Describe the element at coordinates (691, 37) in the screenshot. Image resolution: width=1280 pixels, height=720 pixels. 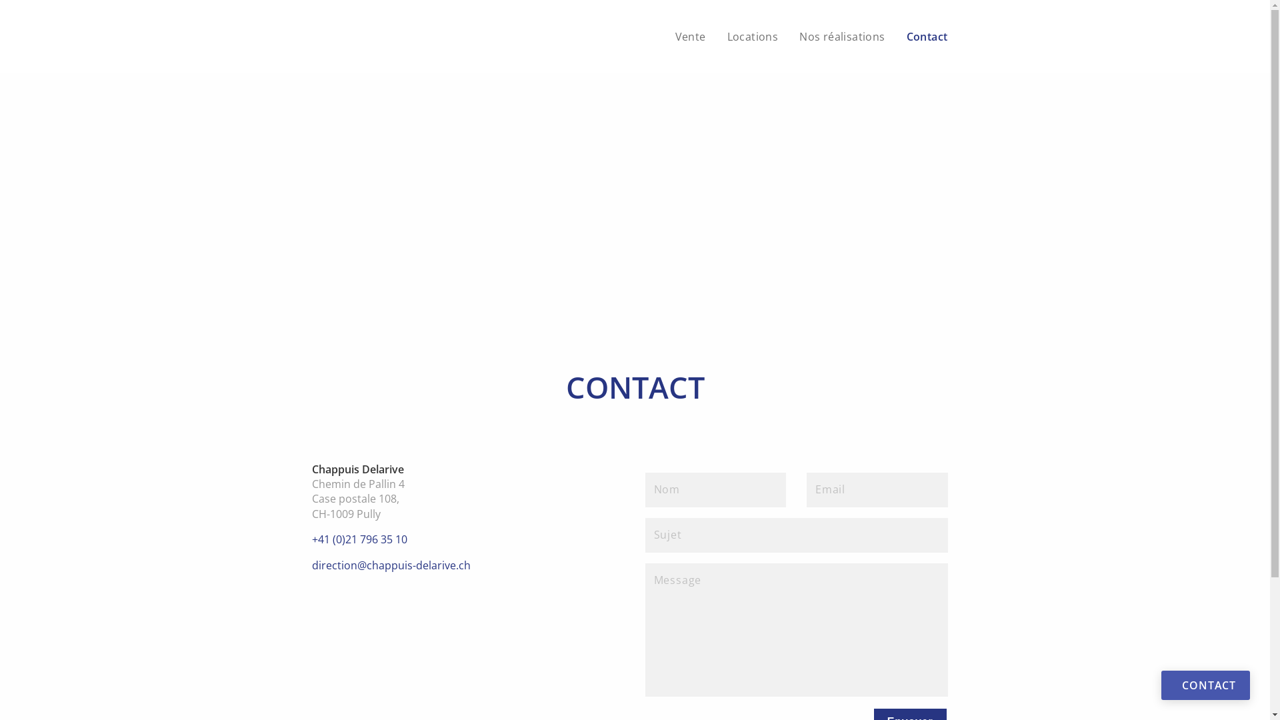
I see `Vente` at that location.